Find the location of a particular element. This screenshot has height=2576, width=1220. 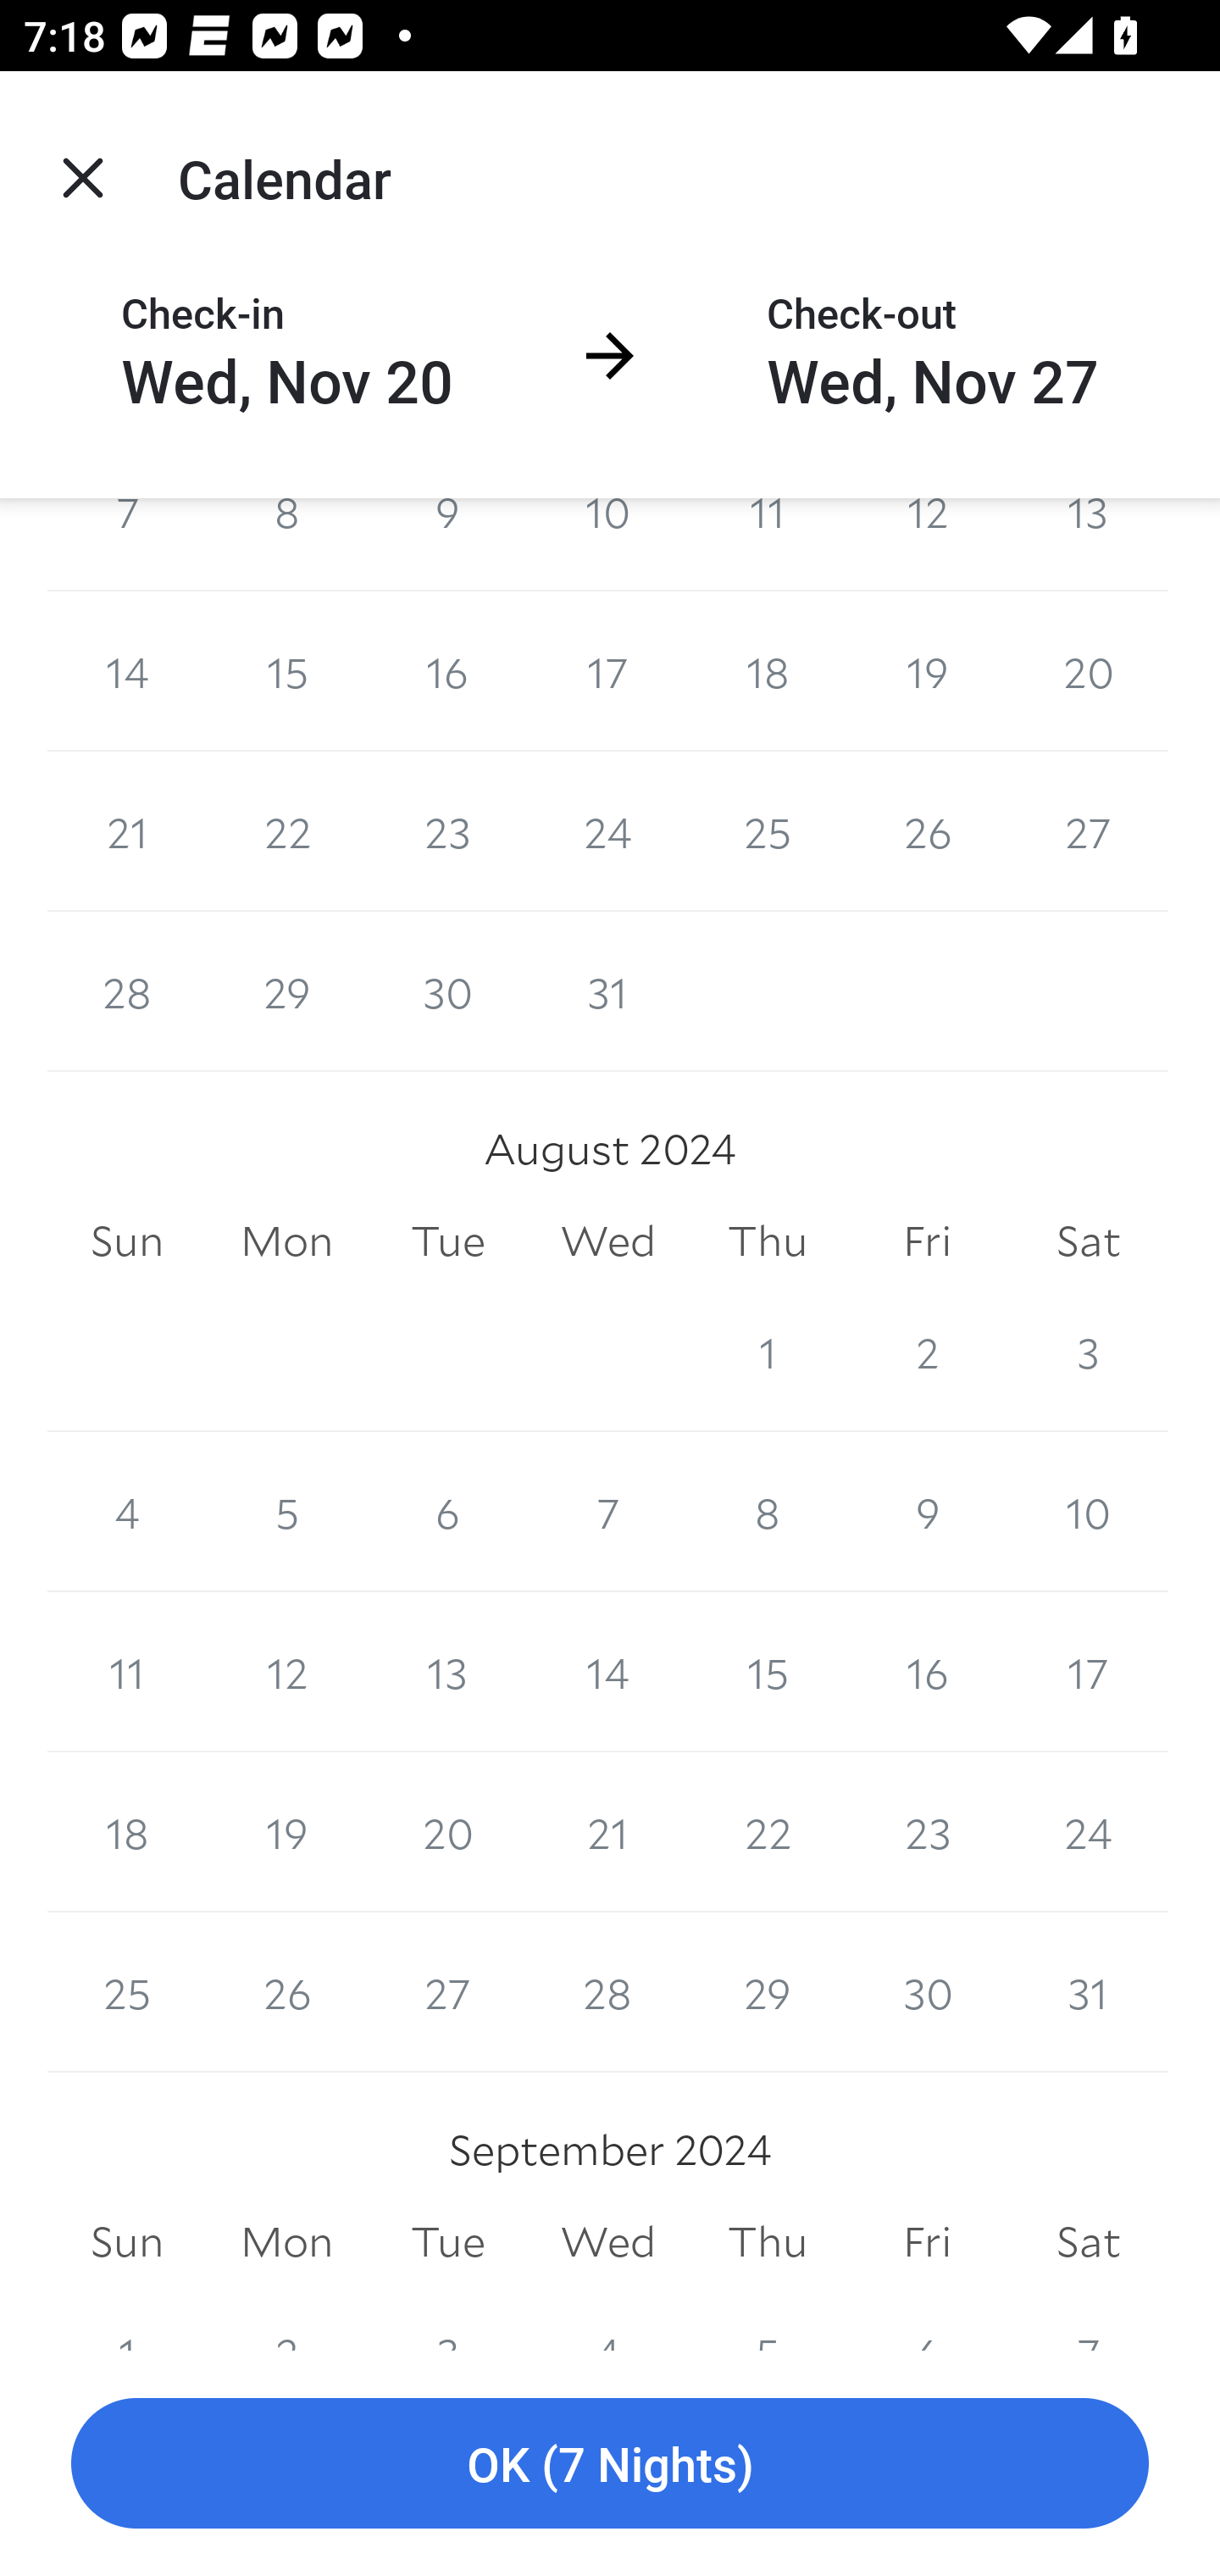

10 10 July 2024 is located at coordinates (608, 544).